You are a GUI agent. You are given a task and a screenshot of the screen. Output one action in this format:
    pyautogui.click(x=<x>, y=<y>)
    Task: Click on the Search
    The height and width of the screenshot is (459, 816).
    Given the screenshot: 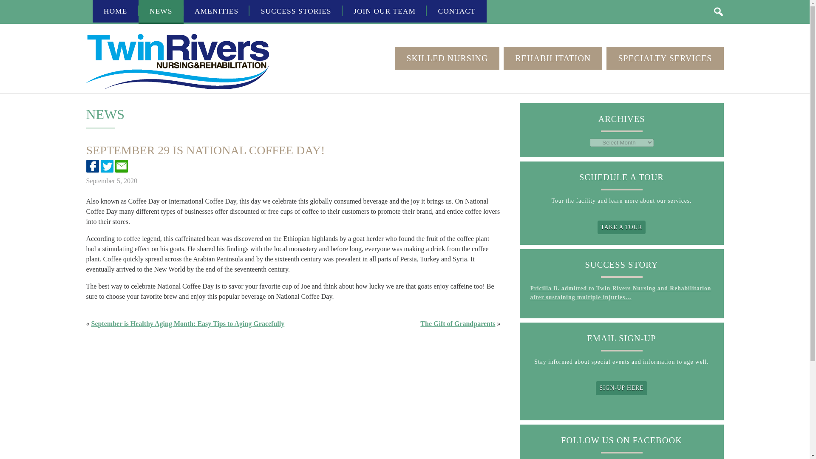 What is the action you would take?
    pyautogui.click(x=718, y=11)
    